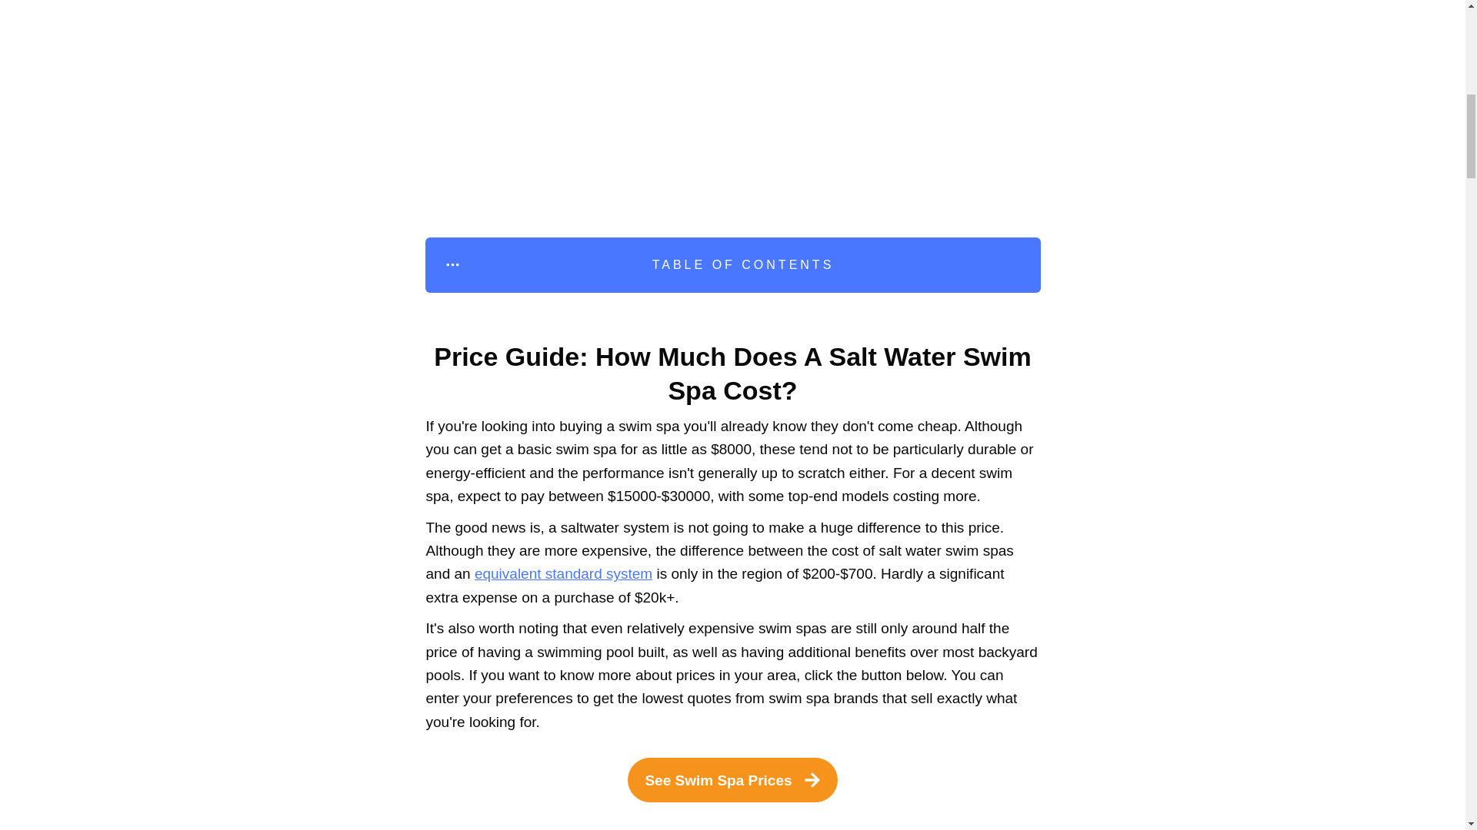 This screenshot has width=1477, height=830. What do you see at coordinates (732, 780) in the screenshot?
I see `See Swim Spa Prices` at bounding box center [732, 780].